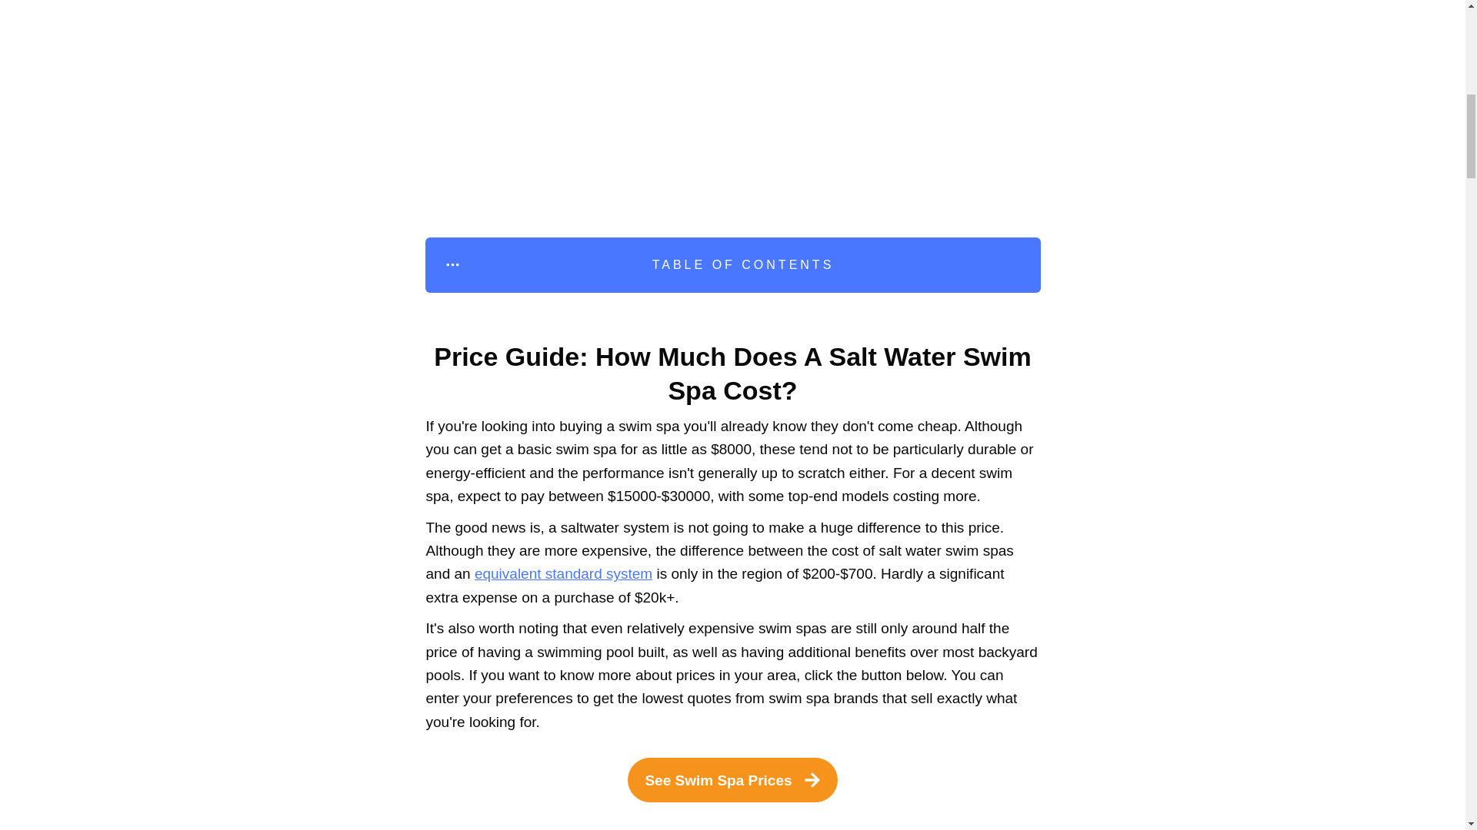 This screenshot has width=1477, height=830. What do you see at coordinates (732, 780) in the screenshot?
I see `See Swim Spa Prices` at bounding box center [732, 780].